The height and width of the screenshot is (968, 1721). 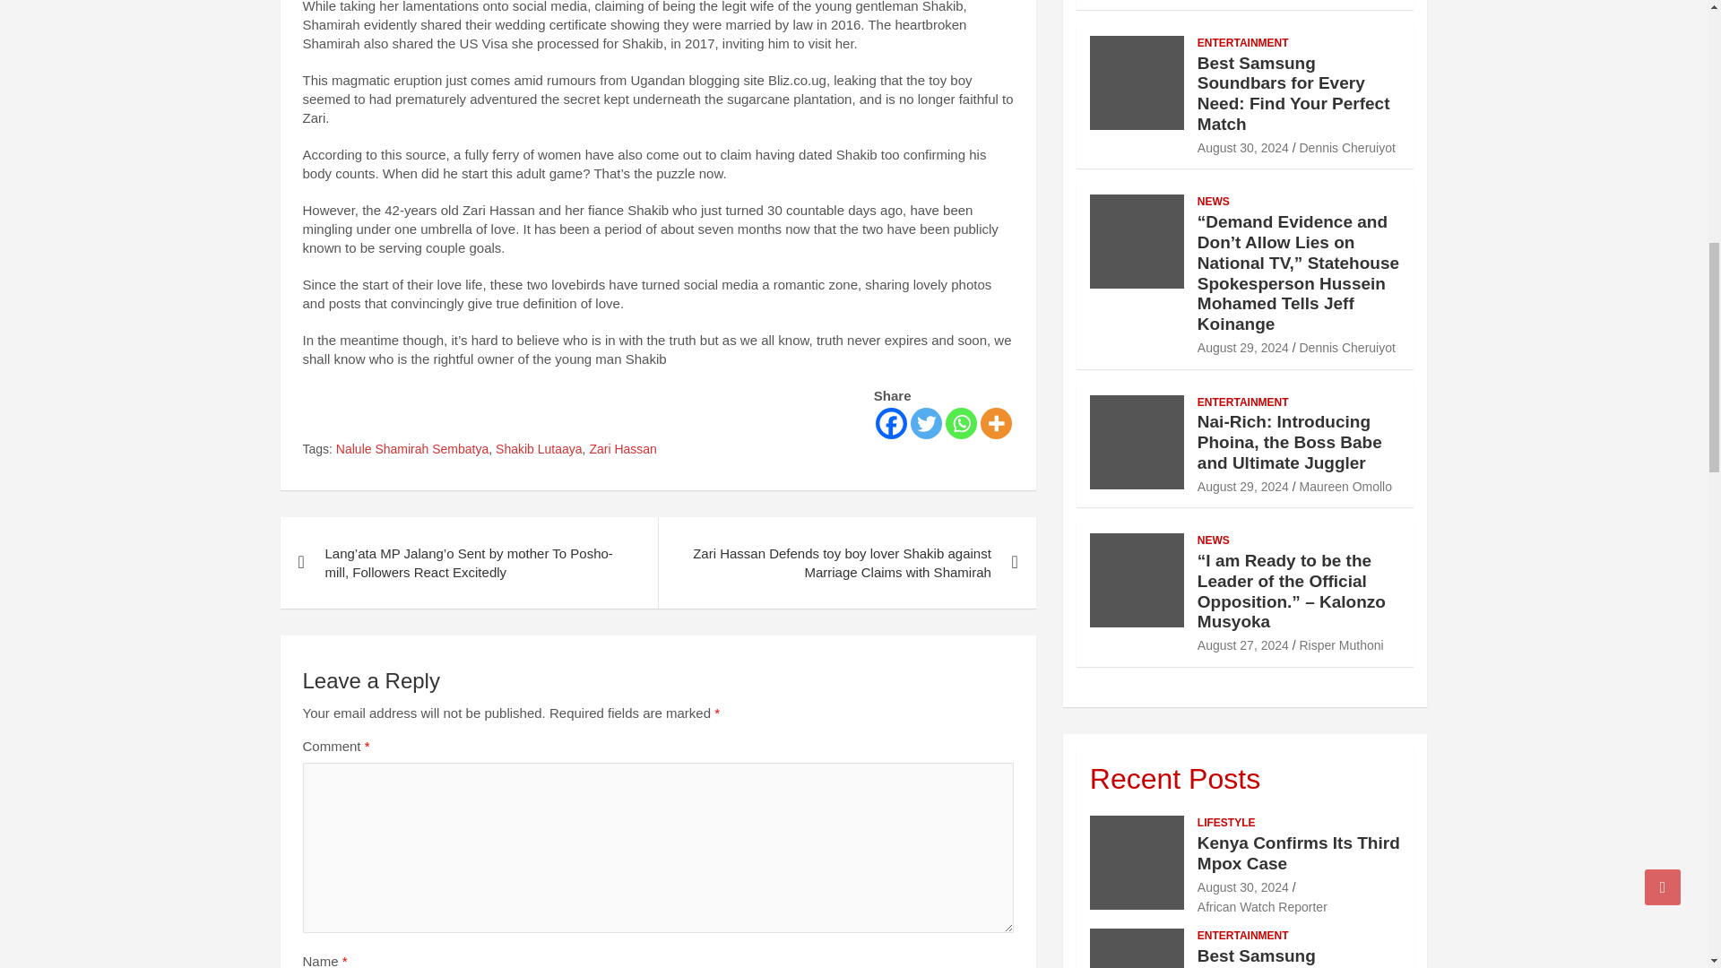 I want to click on Whatsapp, so click(x=961, y=423).